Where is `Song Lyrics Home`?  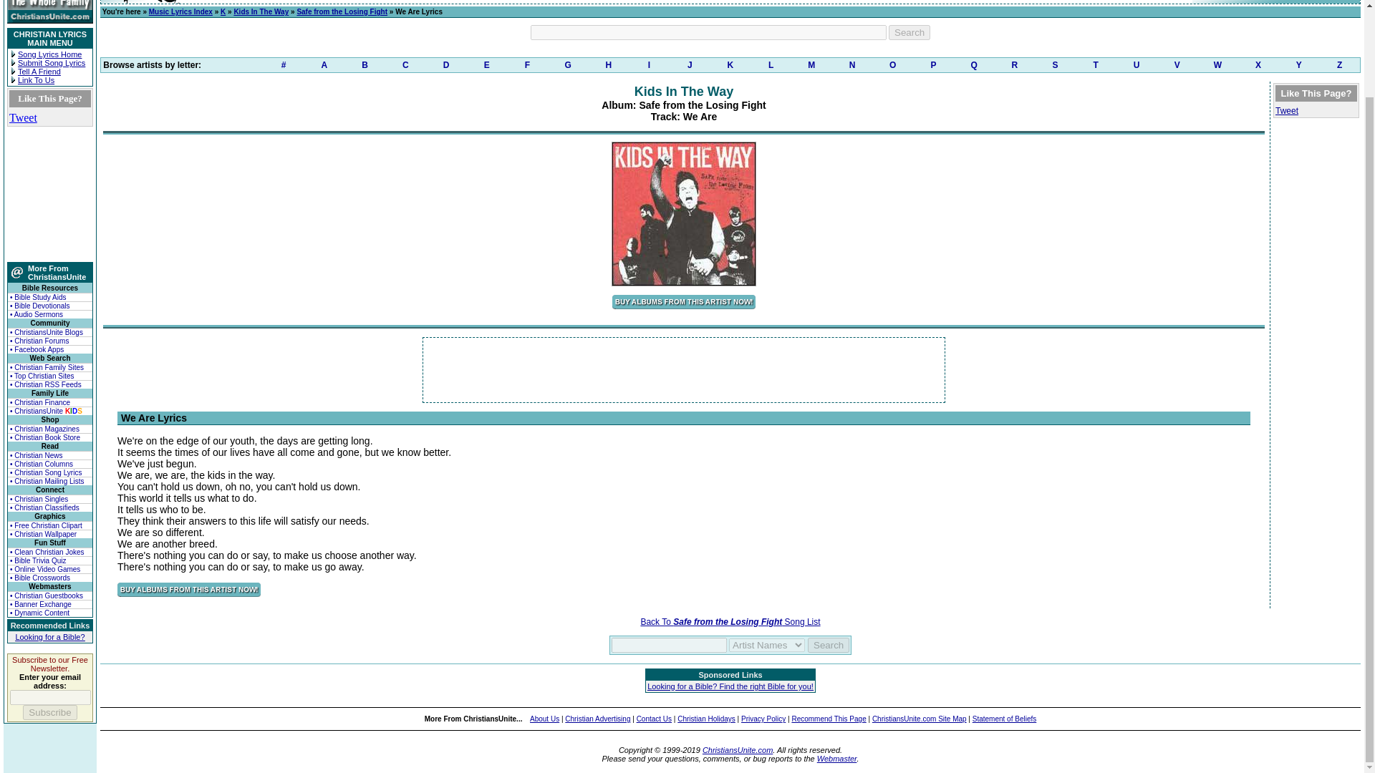 Song Lyrics Home is located at coordinates (49, 54).